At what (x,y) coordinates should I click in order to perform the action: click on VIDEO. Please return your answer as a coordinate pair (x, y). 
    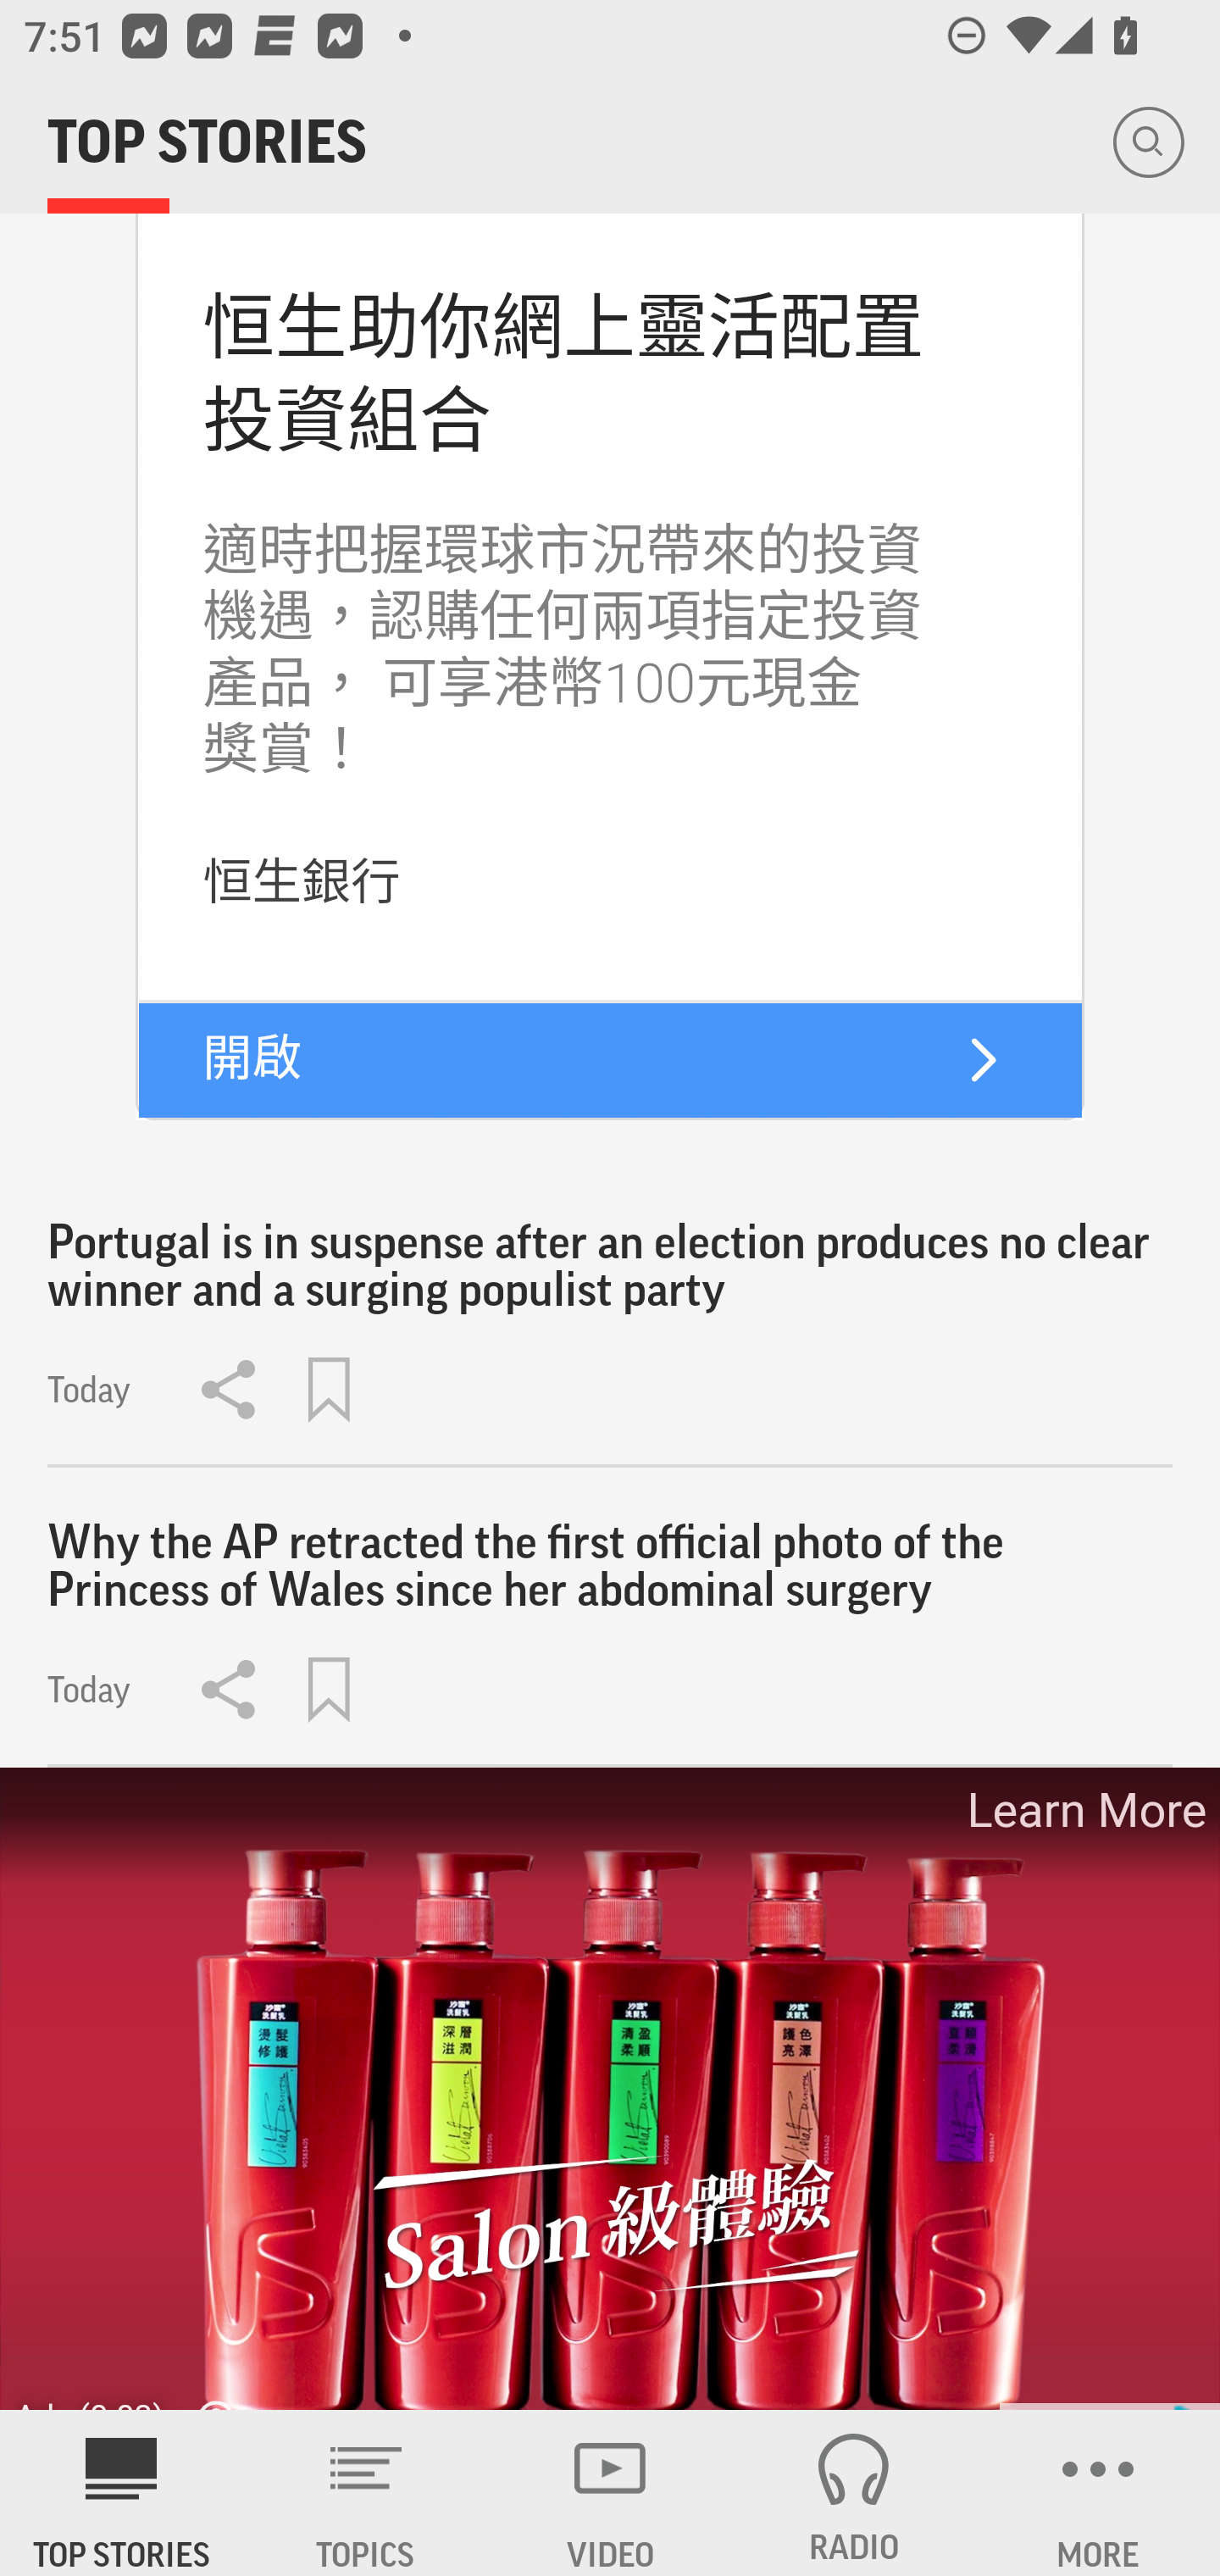
    Looking at the image, I should click on (610, 2493).